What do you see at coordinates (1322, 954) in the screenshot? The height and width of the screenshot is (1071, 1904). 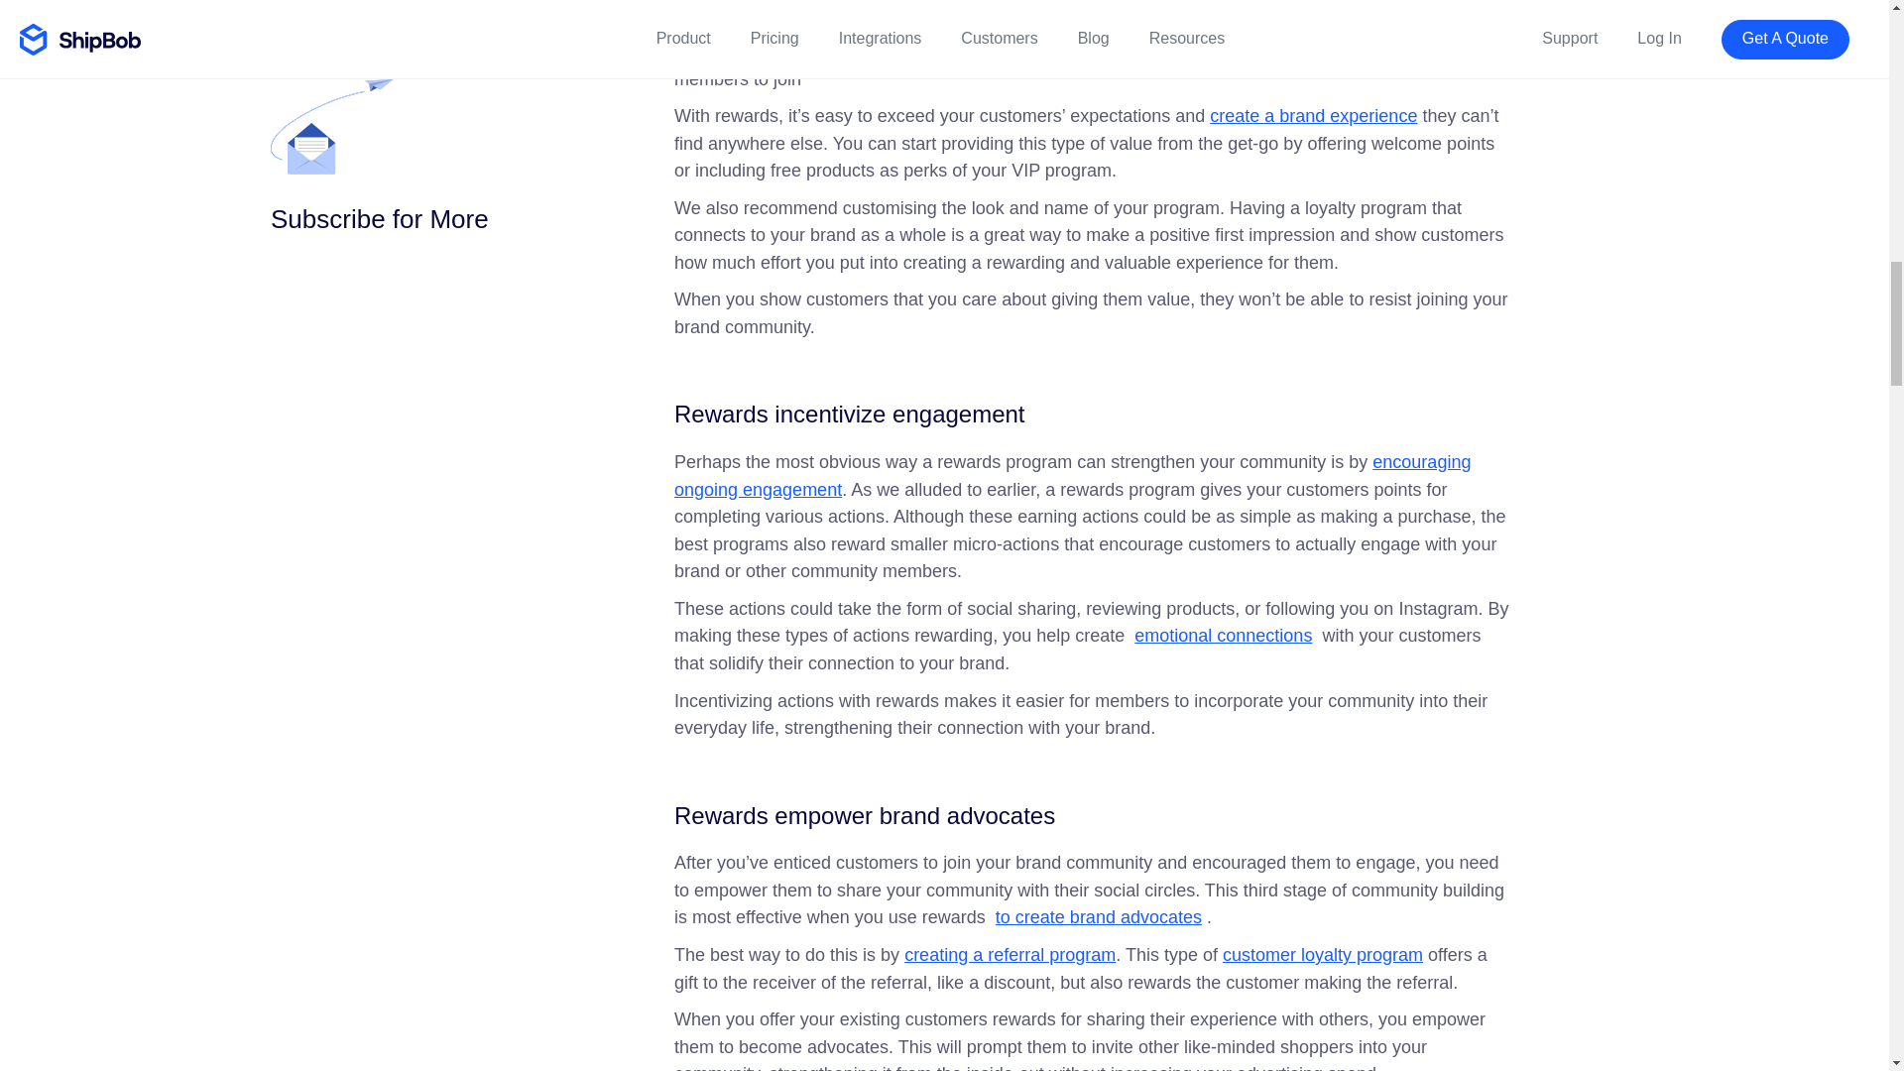 I see `customer loyalty program` at bounding box center [1322, 954].